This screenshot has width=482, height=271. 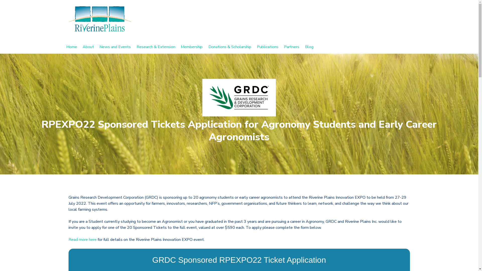 I want to click on Home, so click(x=72, y=47).